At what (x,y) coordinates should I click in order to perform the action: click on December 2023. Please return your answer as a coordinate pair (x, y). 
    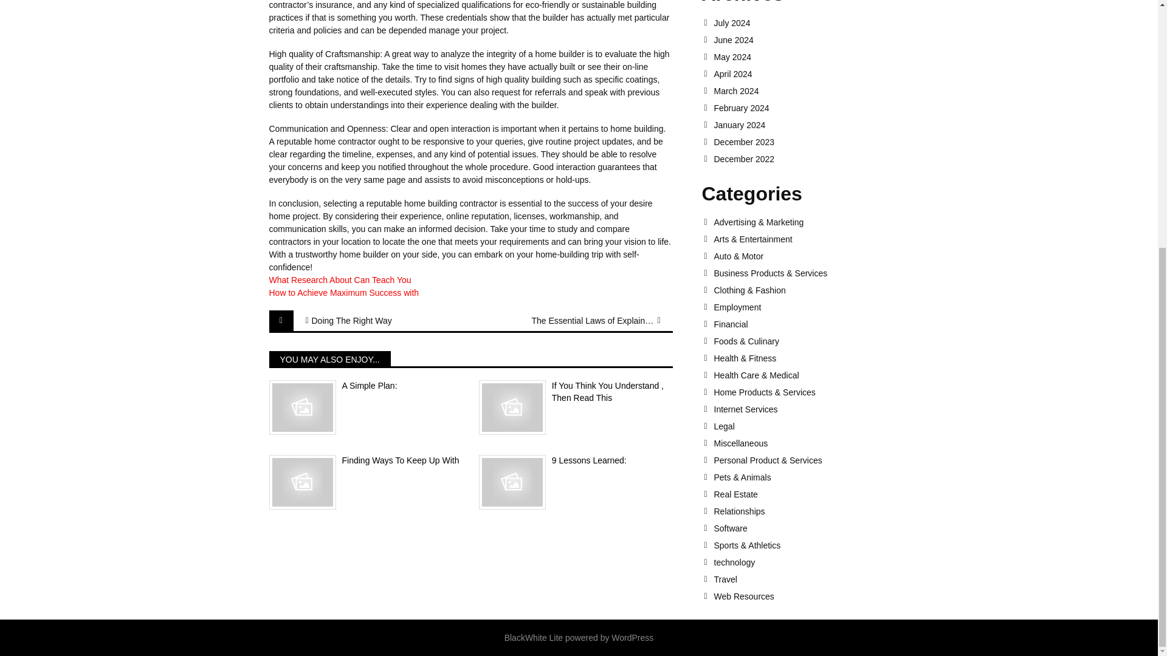
    Looking at the image, I should click on (800, 142).